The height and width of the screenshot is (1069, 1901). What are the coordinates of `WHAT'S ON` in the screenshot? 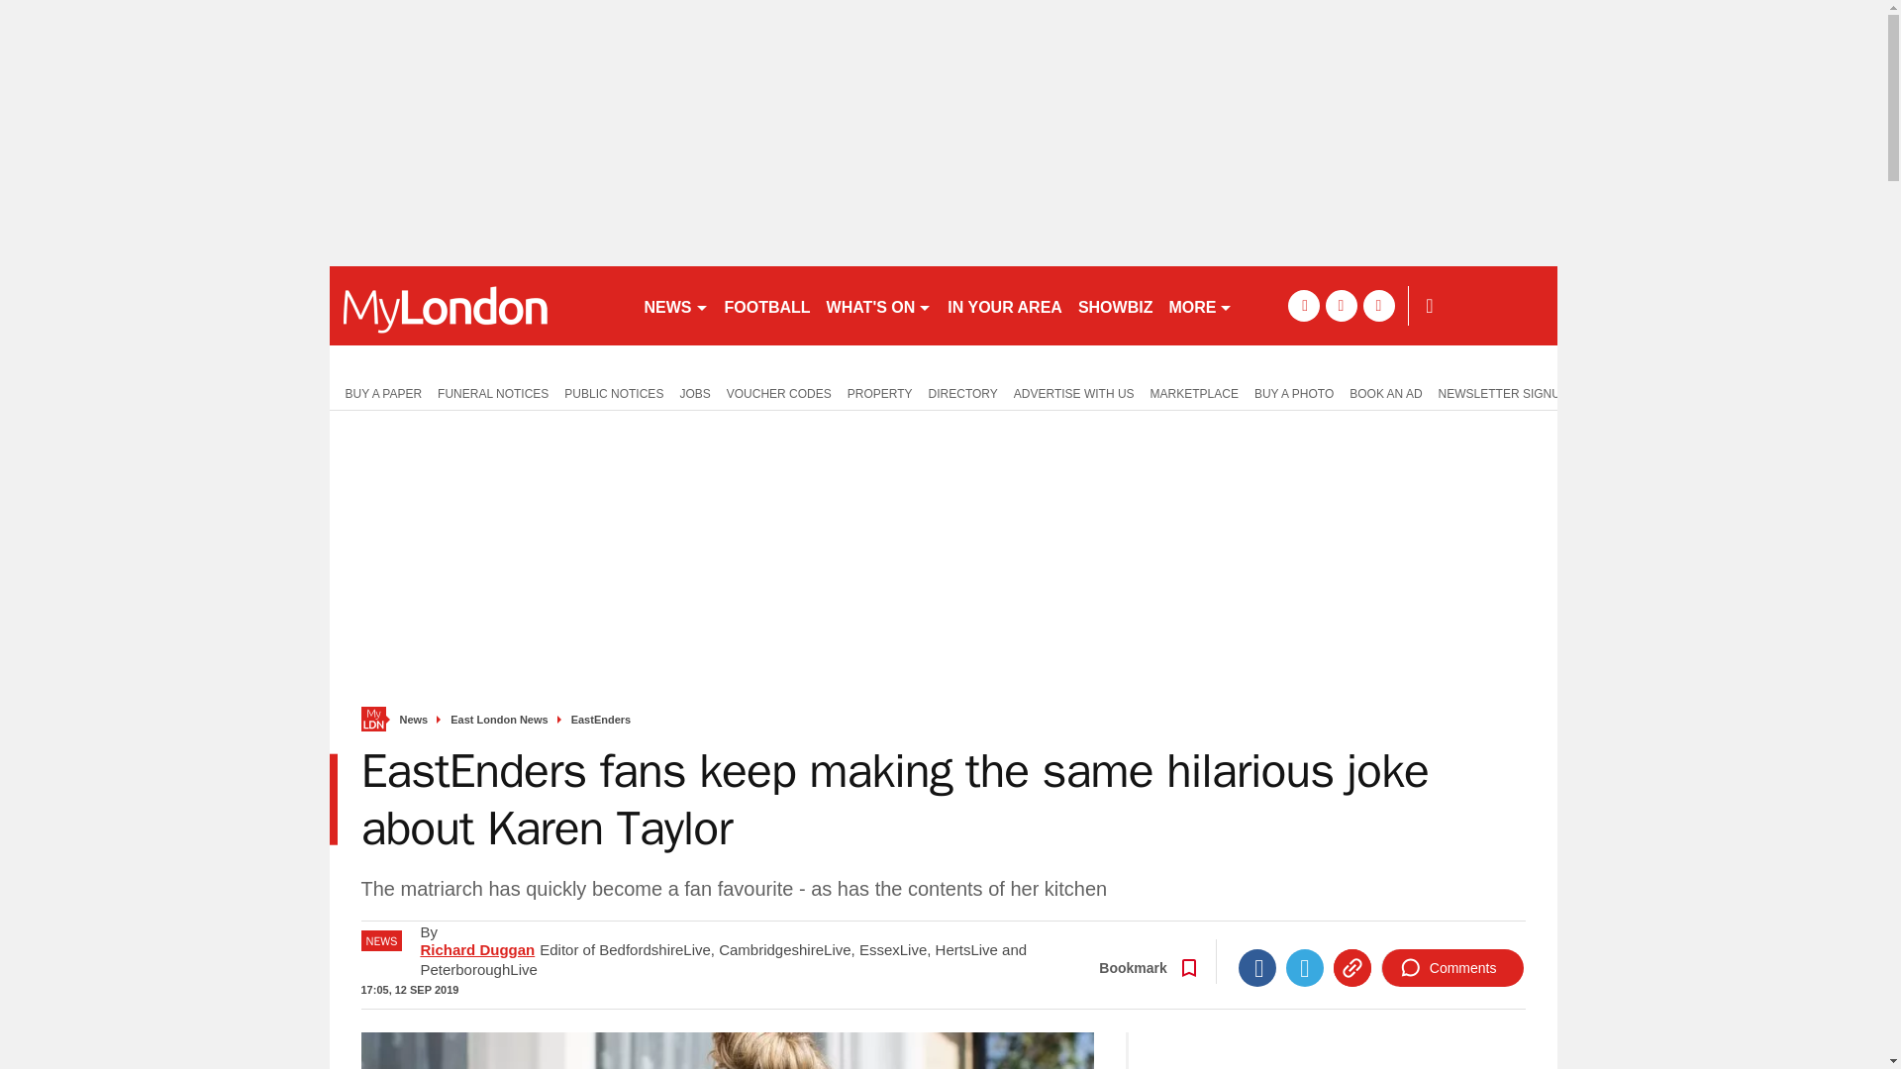 It's located at (879, 305).